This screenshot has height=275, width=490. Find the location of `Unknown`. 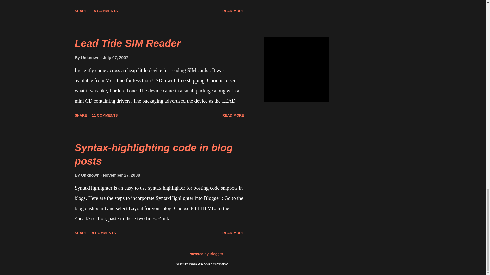

Unknown is located at coordinates (90, 58).